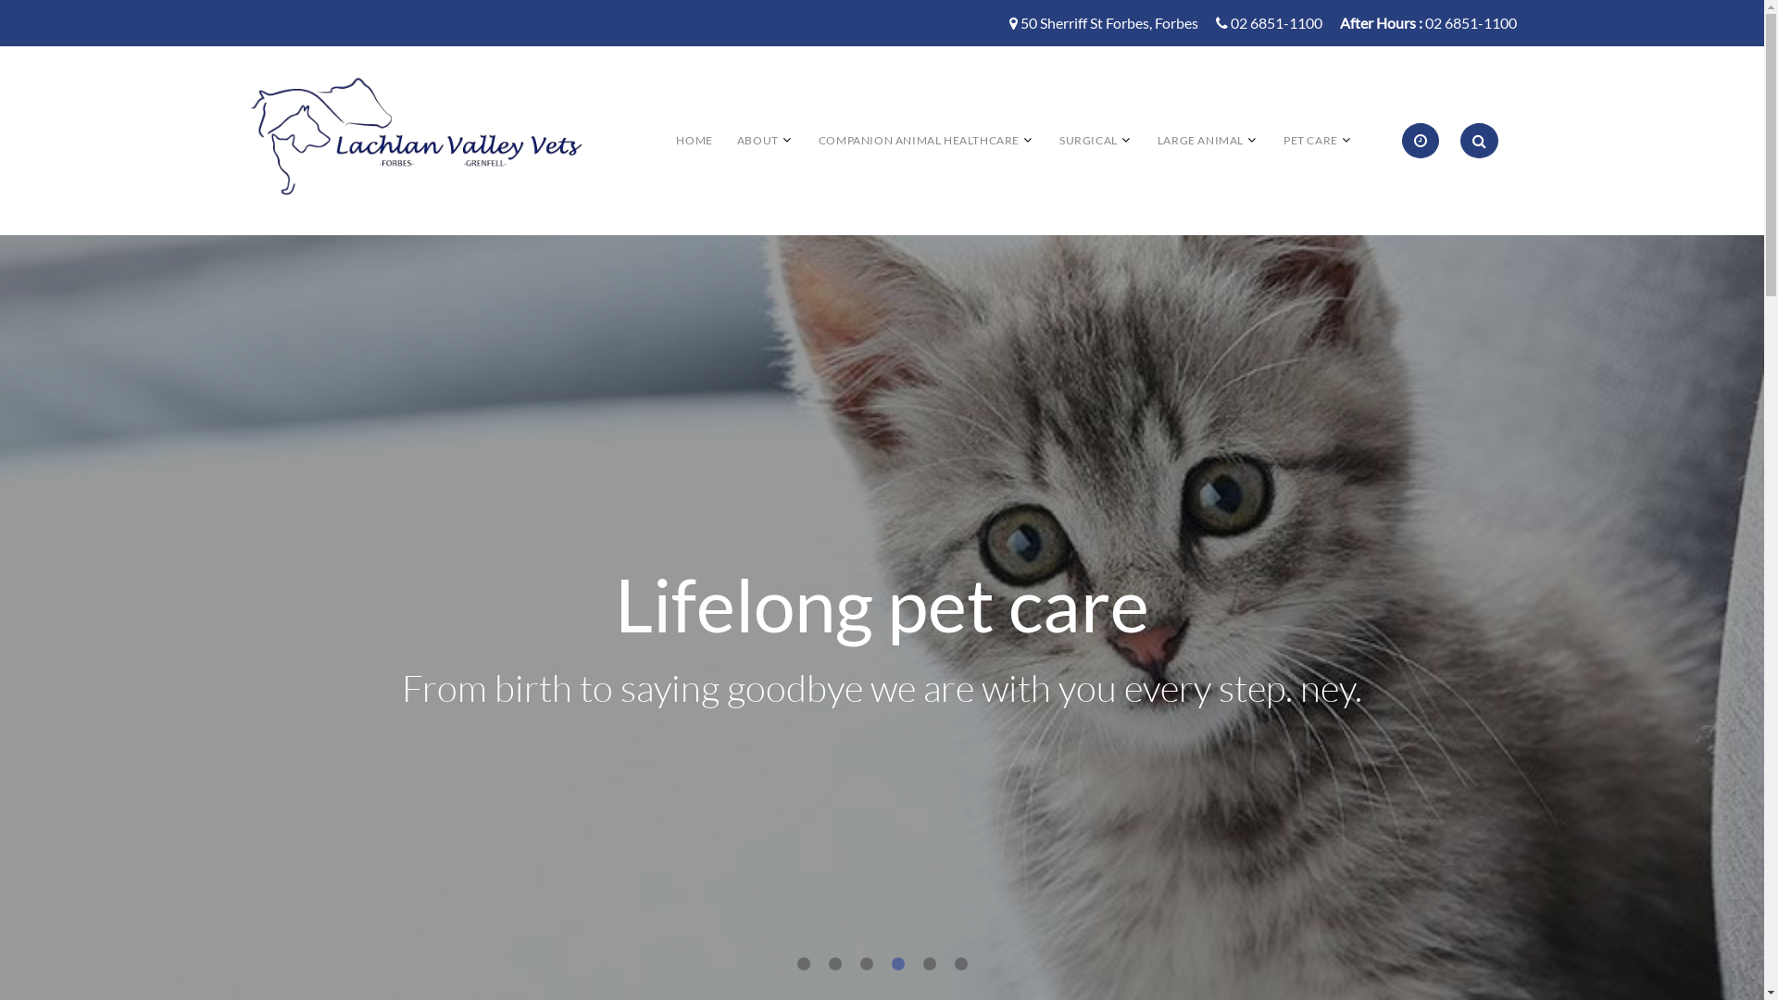 The height and width of the screenshot is (1000, 1778). What do you see at coordinates (1200, 141) in the screenshot?
I see `LARGE ANIMAL` at bounding box center [1200, 141].